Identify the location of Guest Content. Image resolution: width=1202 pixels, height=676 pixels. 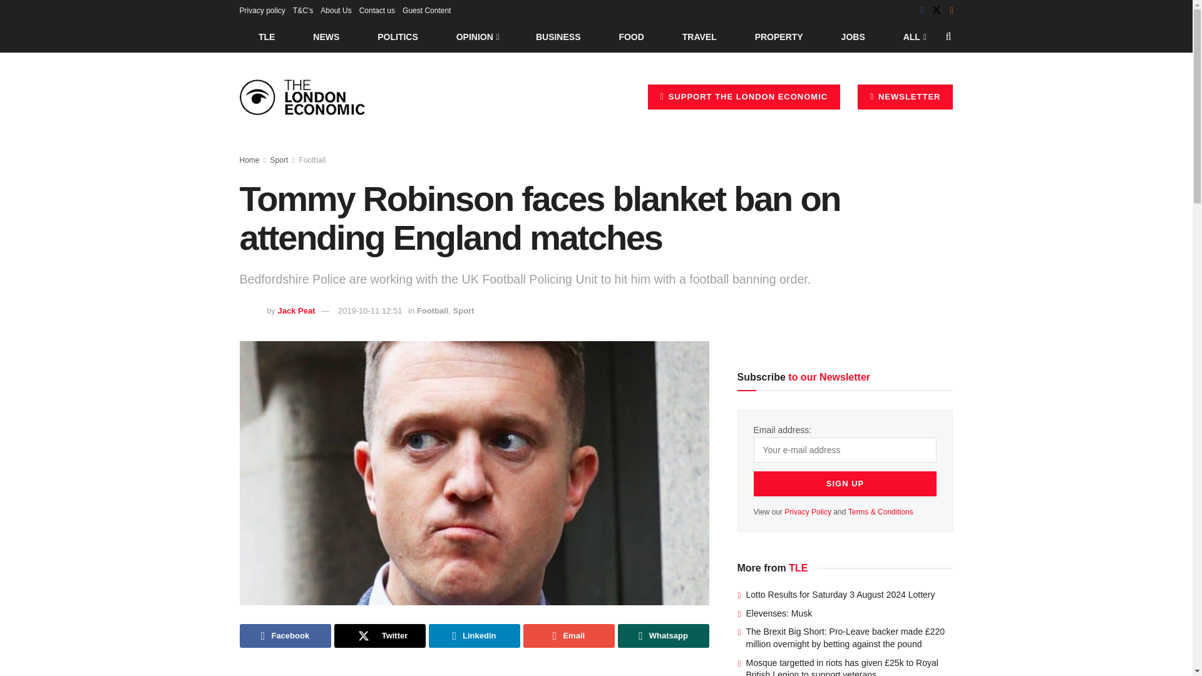
(427, 10).